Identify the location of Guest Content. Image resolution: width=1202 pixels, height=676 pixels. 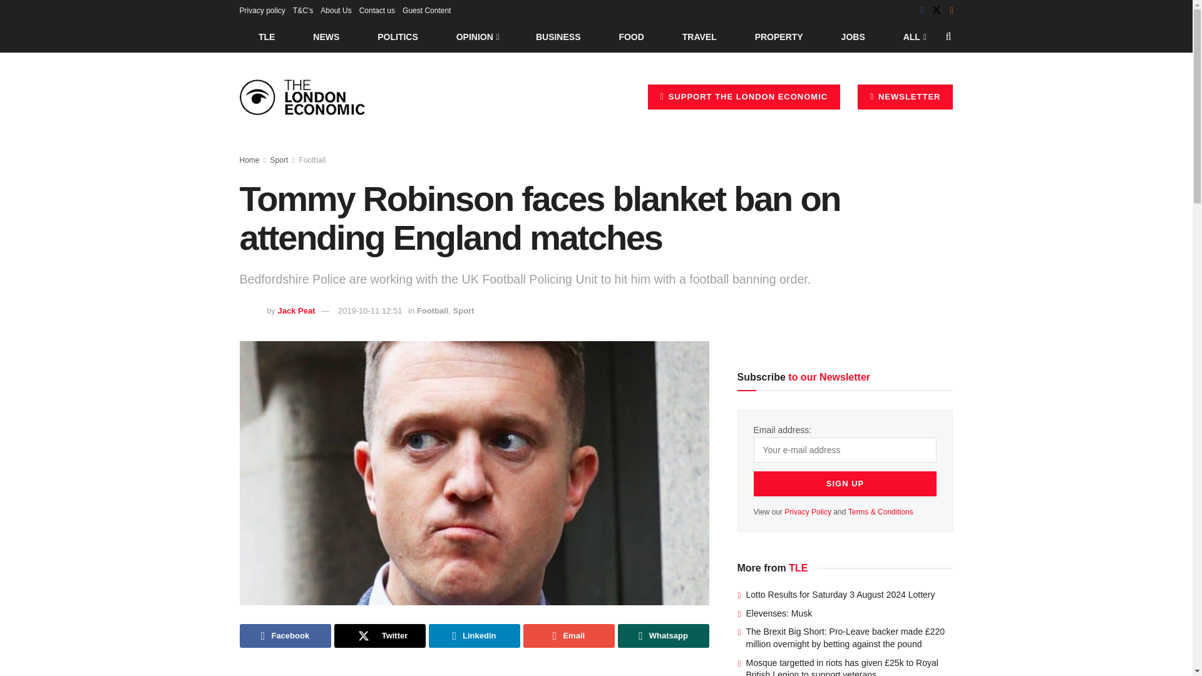
(427, 10).